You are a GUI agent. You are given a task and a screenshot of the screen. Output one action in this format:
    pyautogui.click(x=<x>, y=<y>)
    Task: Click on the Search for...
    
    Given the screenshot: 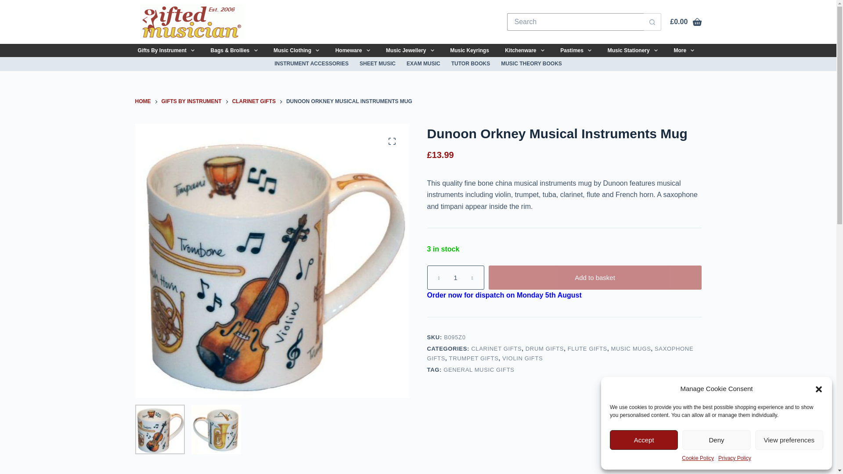 What is the action you would take?
    pyautogui.click(x=575, y=22)
    